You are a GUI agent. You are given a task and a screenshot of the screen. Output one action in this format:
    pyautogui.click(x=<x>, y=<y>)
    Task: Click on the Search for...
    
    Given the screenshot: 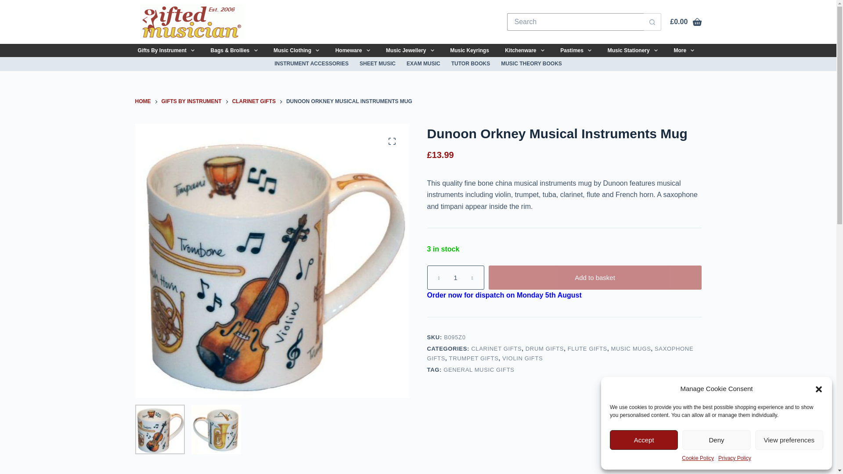 What is the action you would take?
    pyautogui.click(x=575, y=22)
    